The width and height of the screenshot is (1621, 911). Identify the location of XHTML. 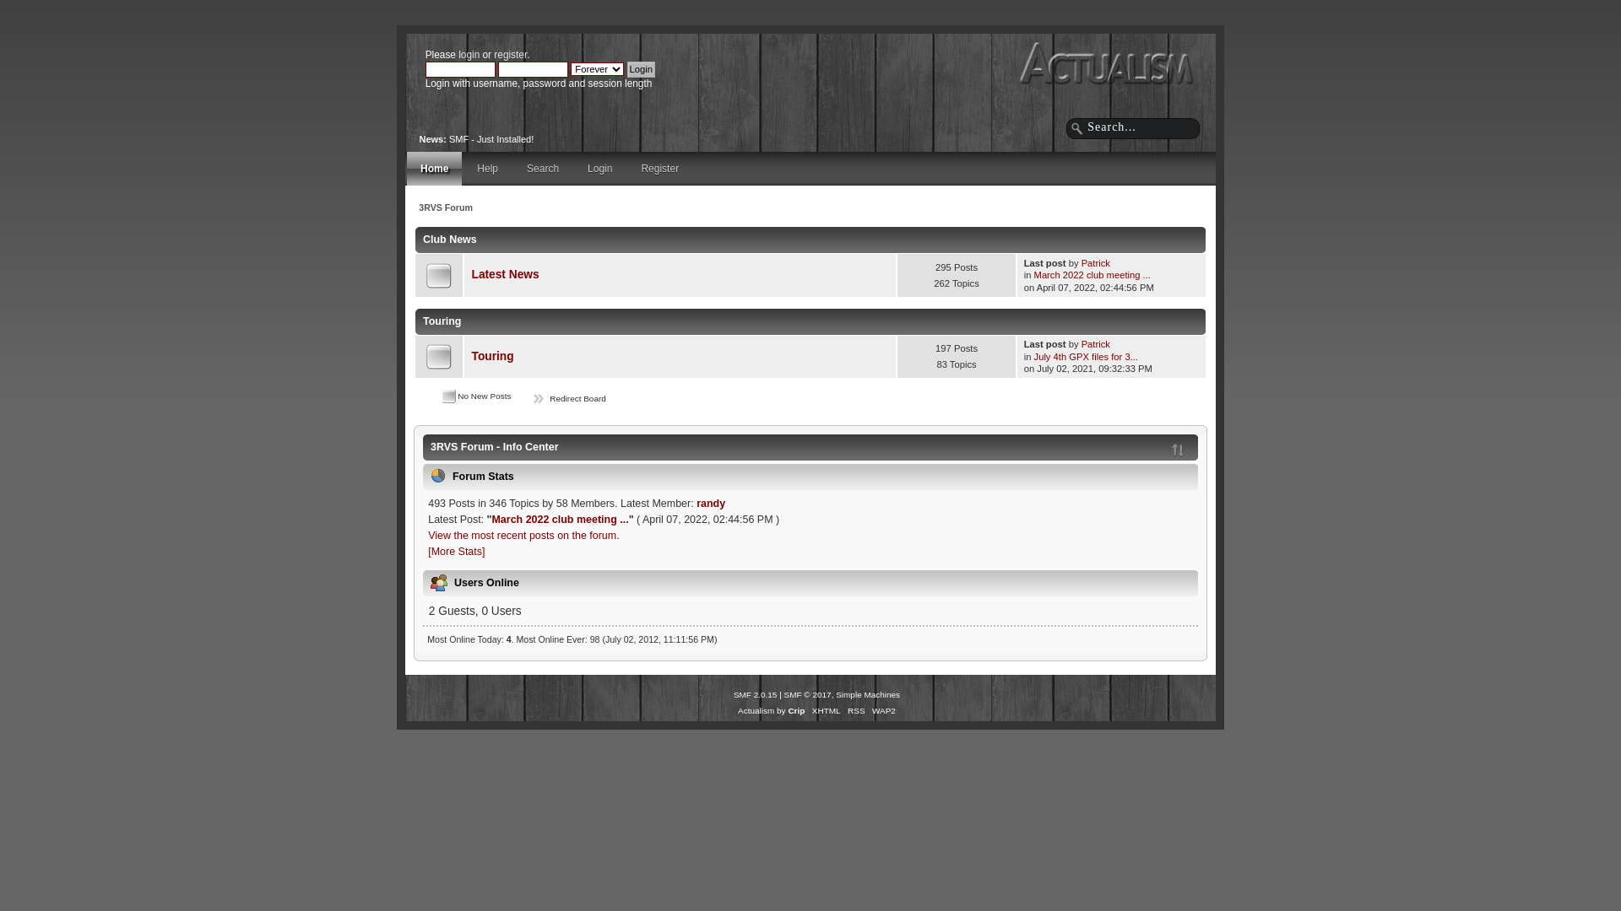
(827, 710).